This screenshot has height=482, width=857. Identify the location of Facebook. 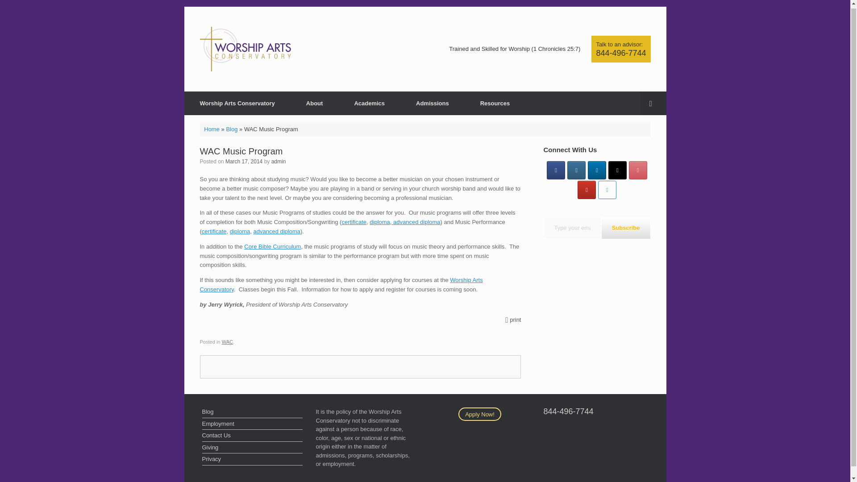
(555, 170).